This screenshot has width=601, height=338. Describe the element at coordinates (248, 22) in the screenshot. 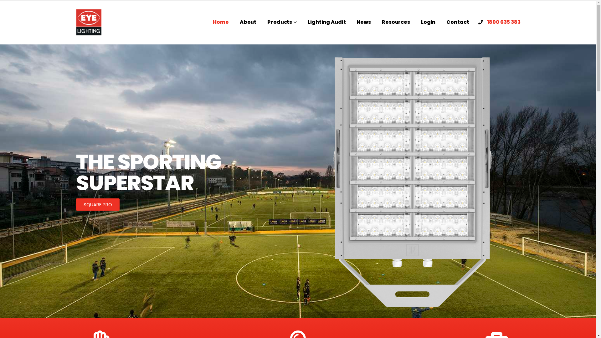

I see `About` at that location.